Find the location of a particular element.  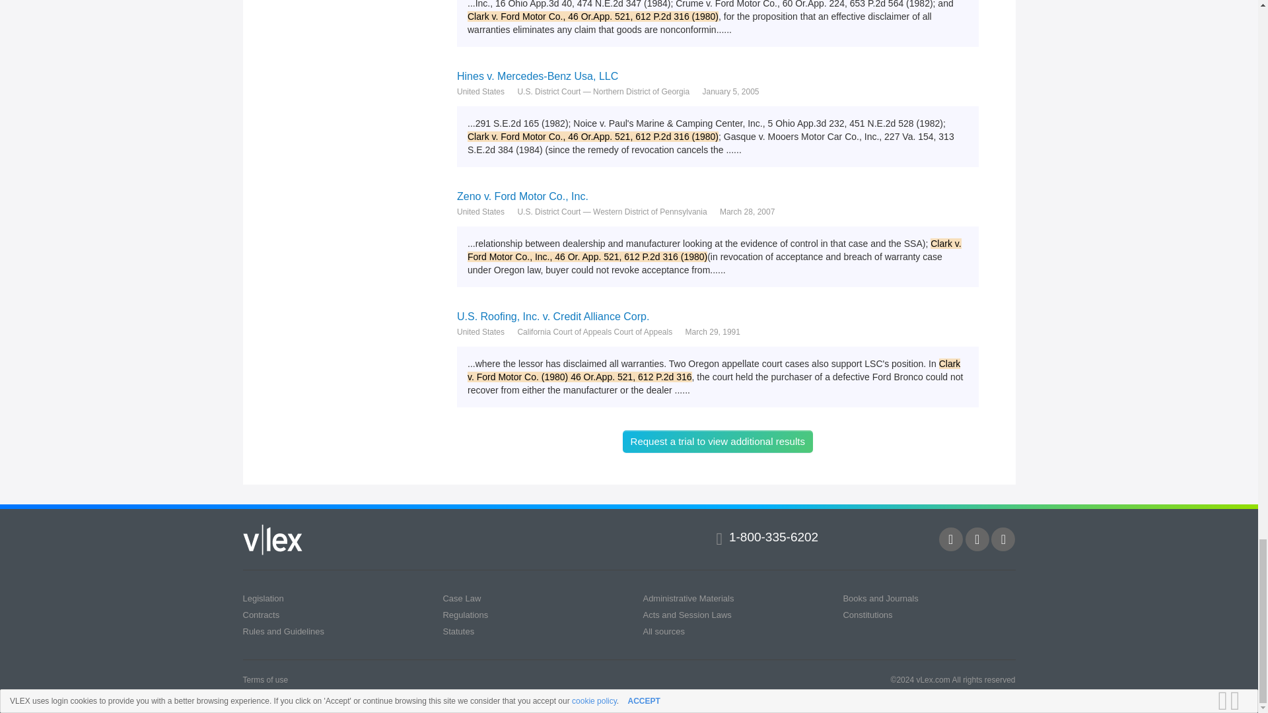

California Court of Appeals Court of Appeals is located at coordinates (594, 331).